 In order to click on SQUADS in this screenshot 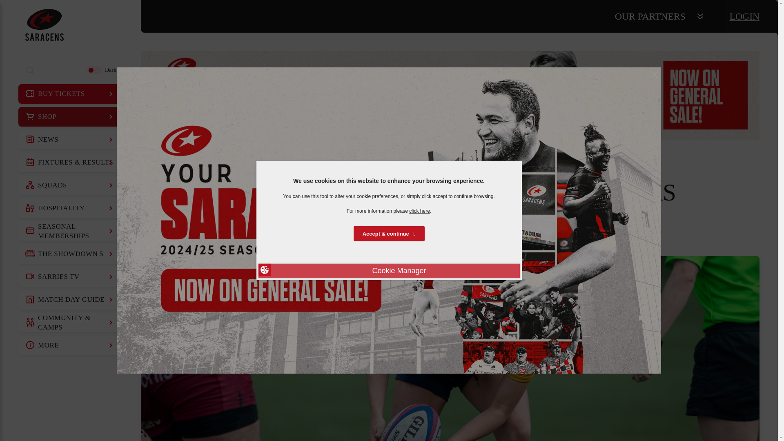, I will do `click(70, 185)`.